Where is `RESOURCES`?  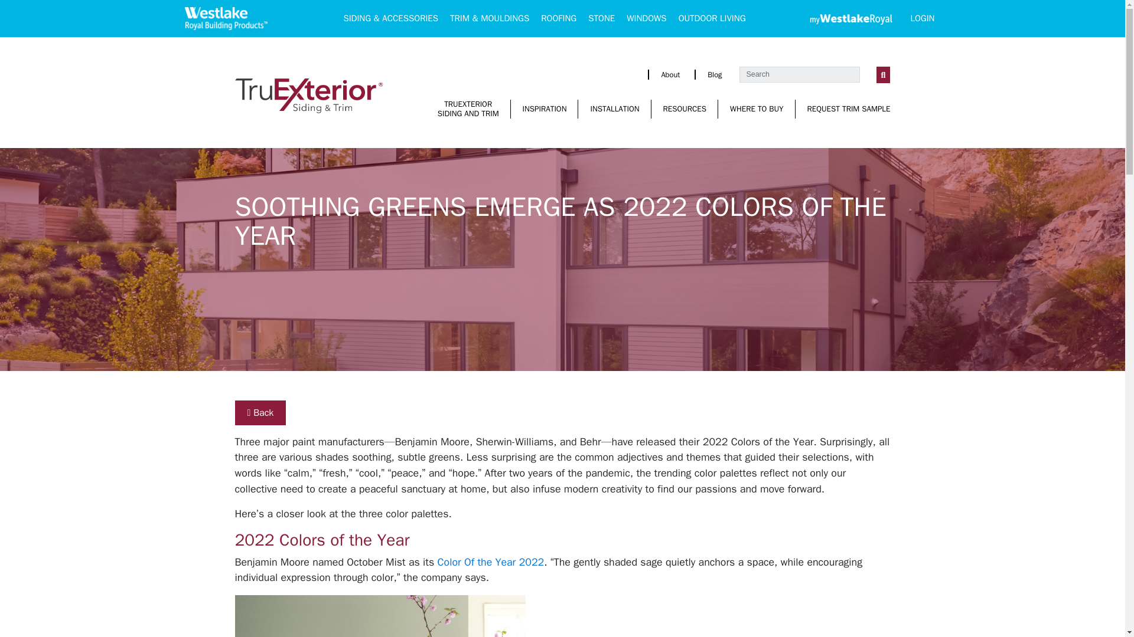
RESOURCES is located at coordinates (468, 109).